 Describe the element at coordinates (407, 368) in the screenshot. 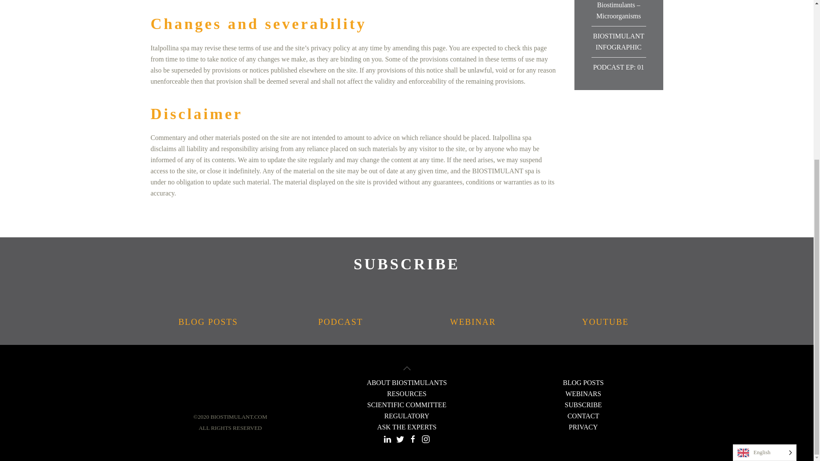

I see `TOP` at that location.